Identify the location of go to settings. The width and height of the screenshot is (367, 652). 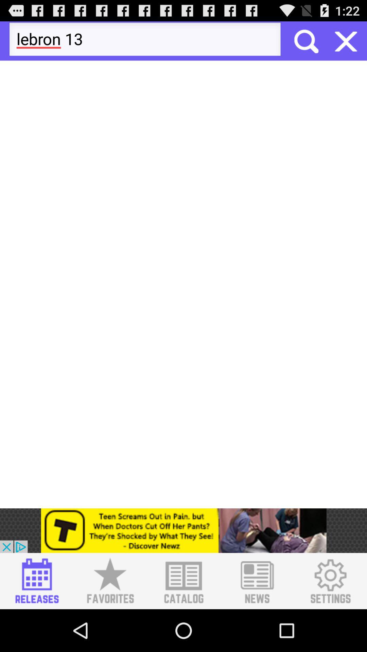
(330, 581).